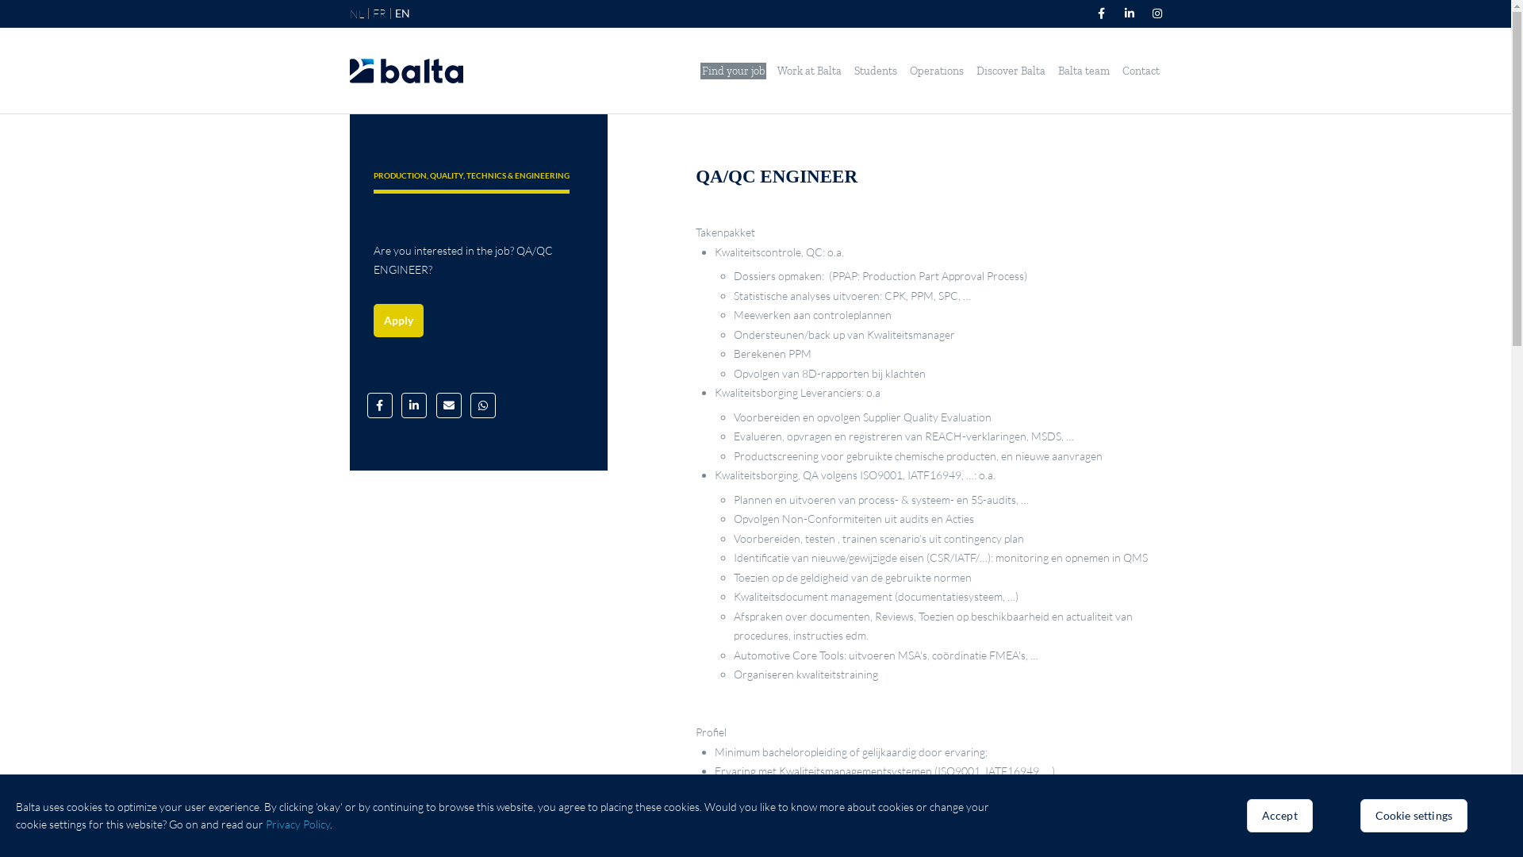 This screenshot has height=857, width=1523. What do you see at coordinates (403, 13) in the screenshot?
I see `EN` at bounding box center [403, 13].